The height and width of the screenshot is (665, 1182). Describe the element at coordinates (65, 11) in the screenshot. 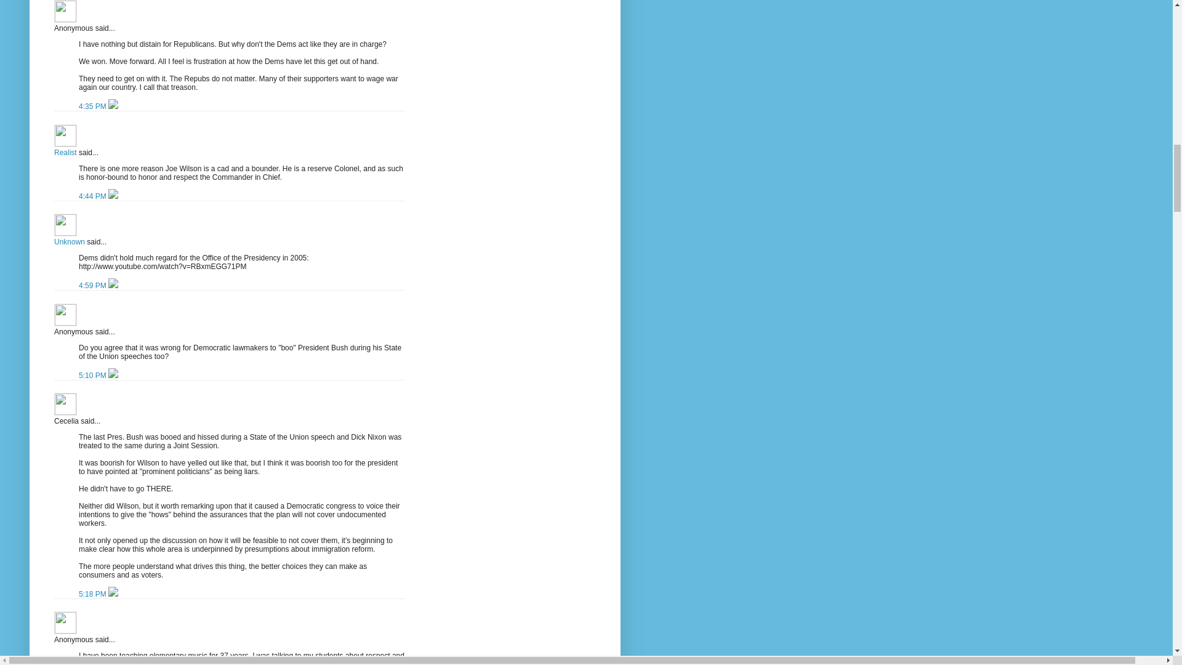

I see `Anonymous` at that location.